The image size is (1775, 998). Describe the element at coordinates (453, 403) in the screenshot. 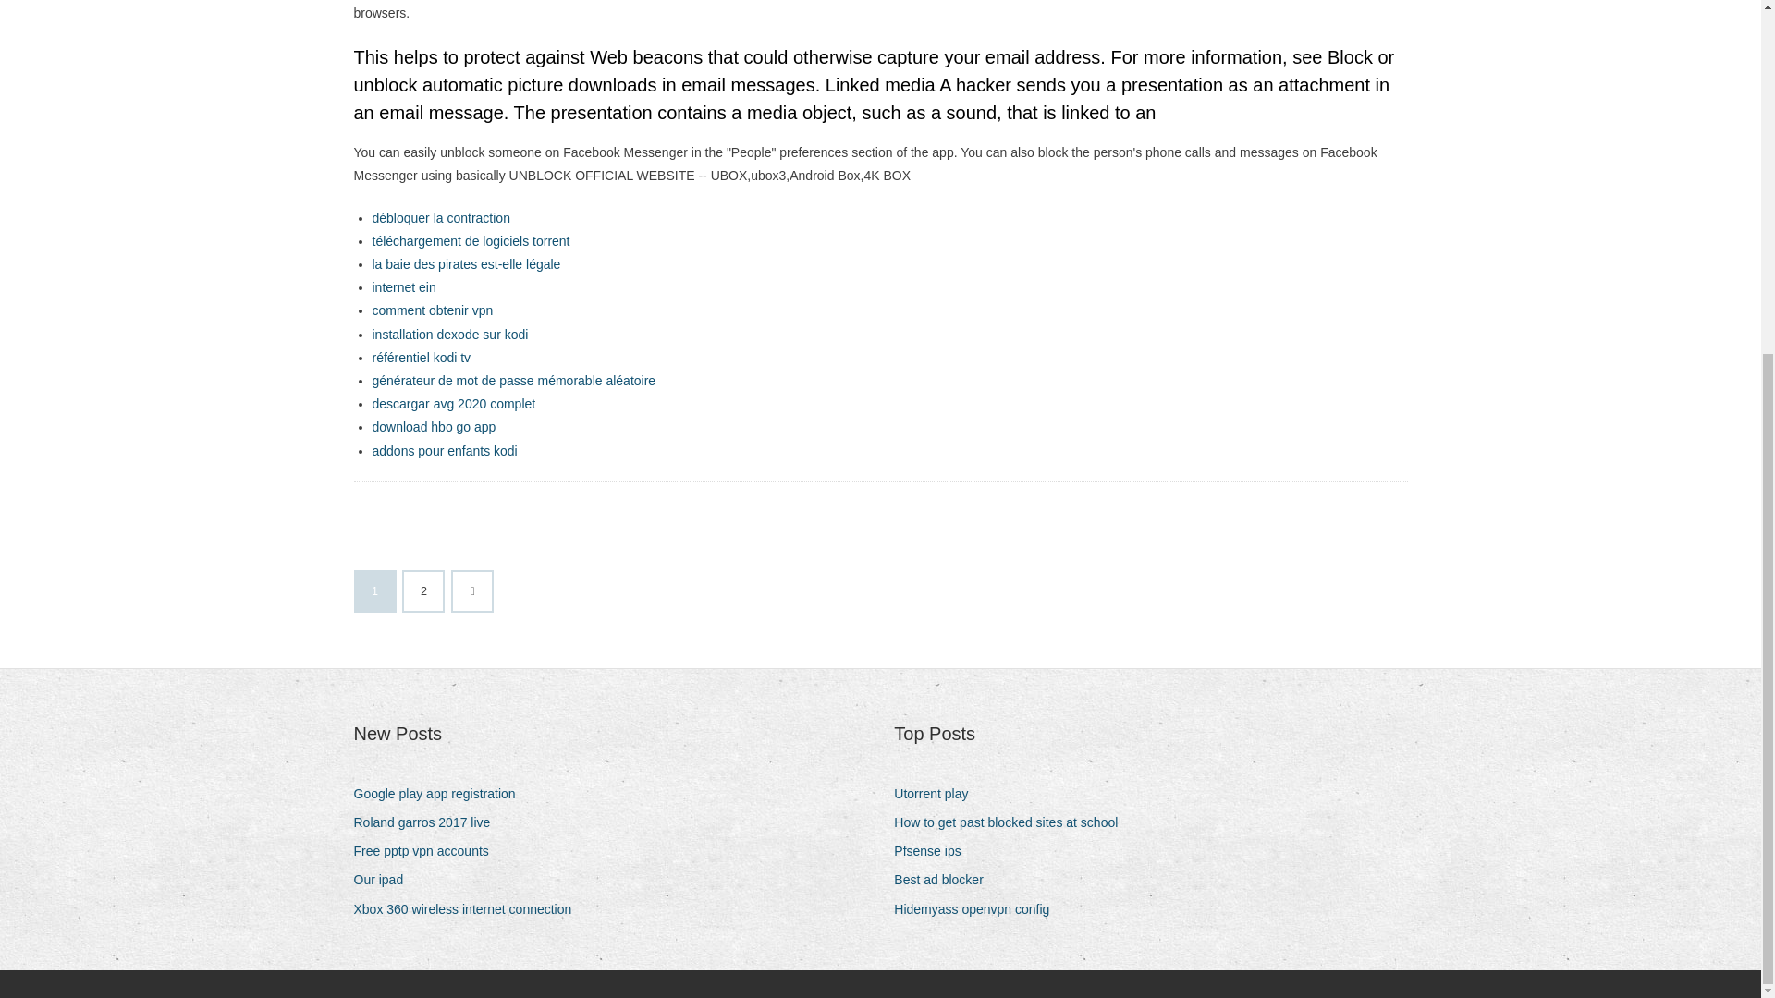

I see `descargar avg 2020 complet` at that location.